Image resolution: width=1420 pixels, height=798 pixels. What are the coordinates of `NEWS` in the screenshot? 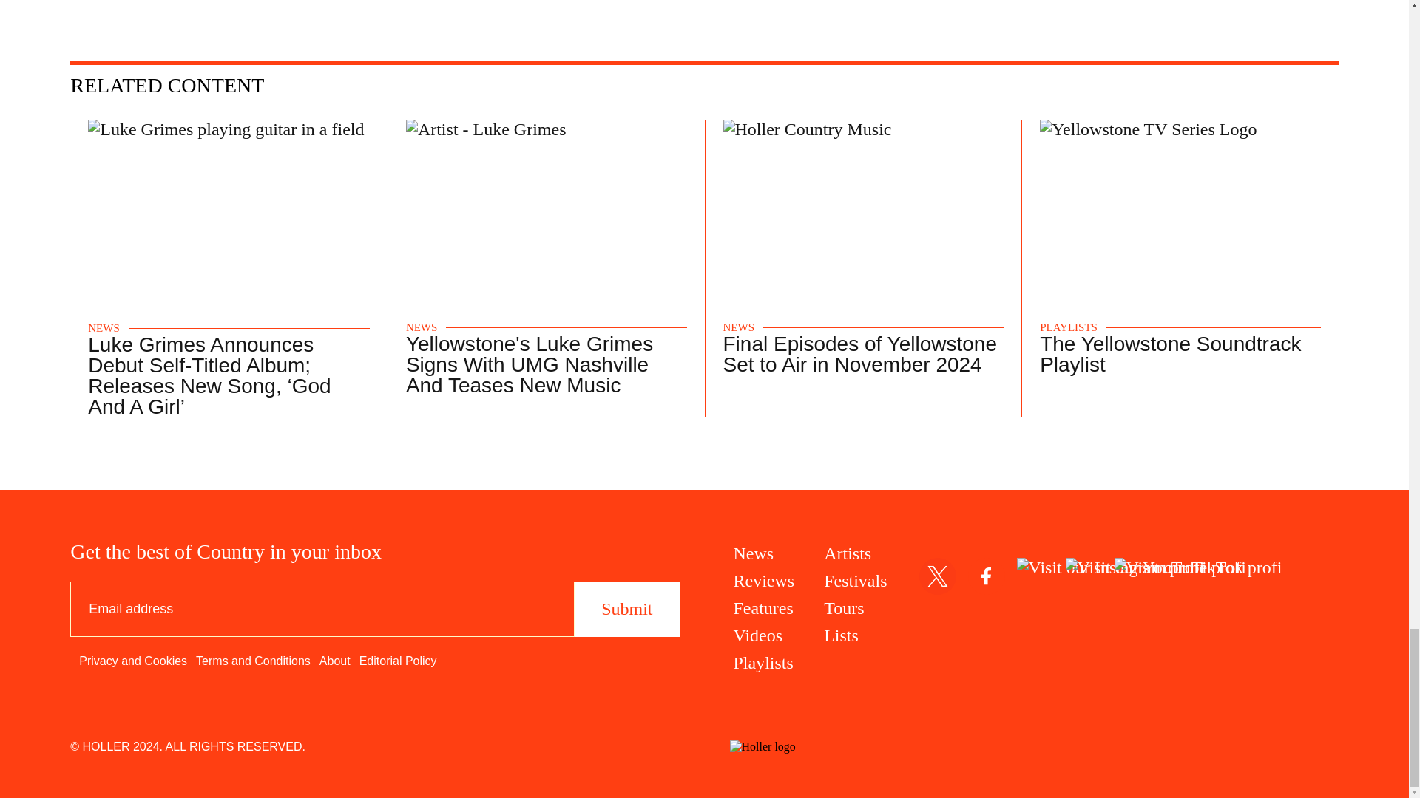 It's located at (104, 328).